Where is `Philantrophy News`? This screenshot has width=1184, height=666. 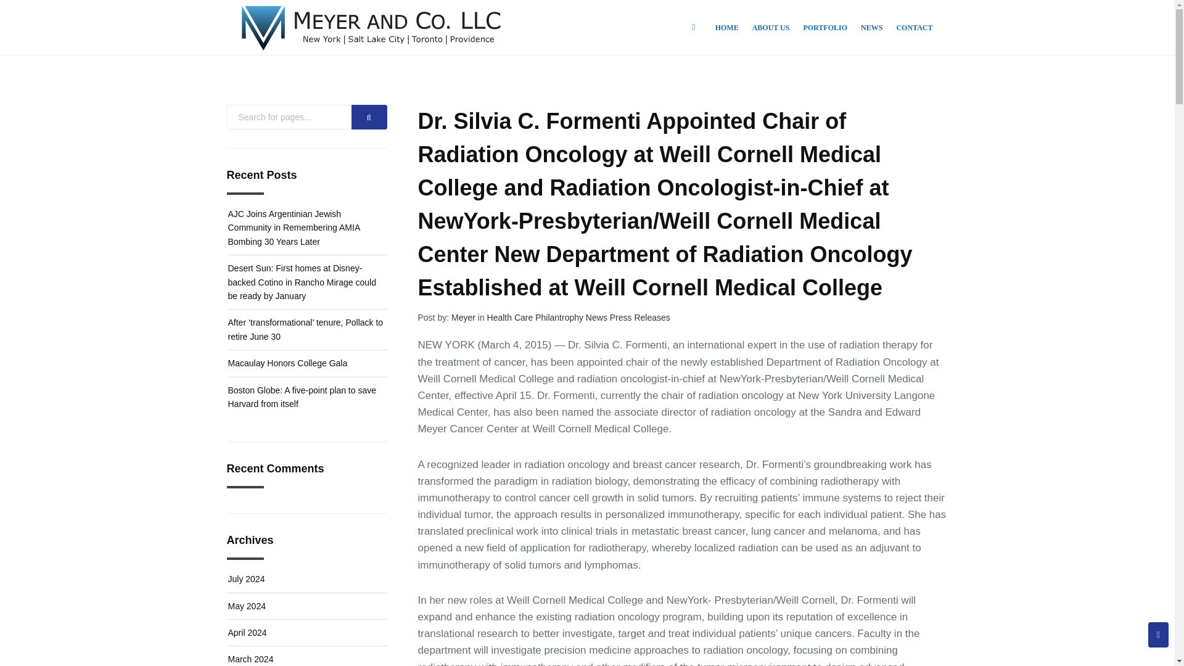
Philantrophy News is located at coordinates (572, 317).